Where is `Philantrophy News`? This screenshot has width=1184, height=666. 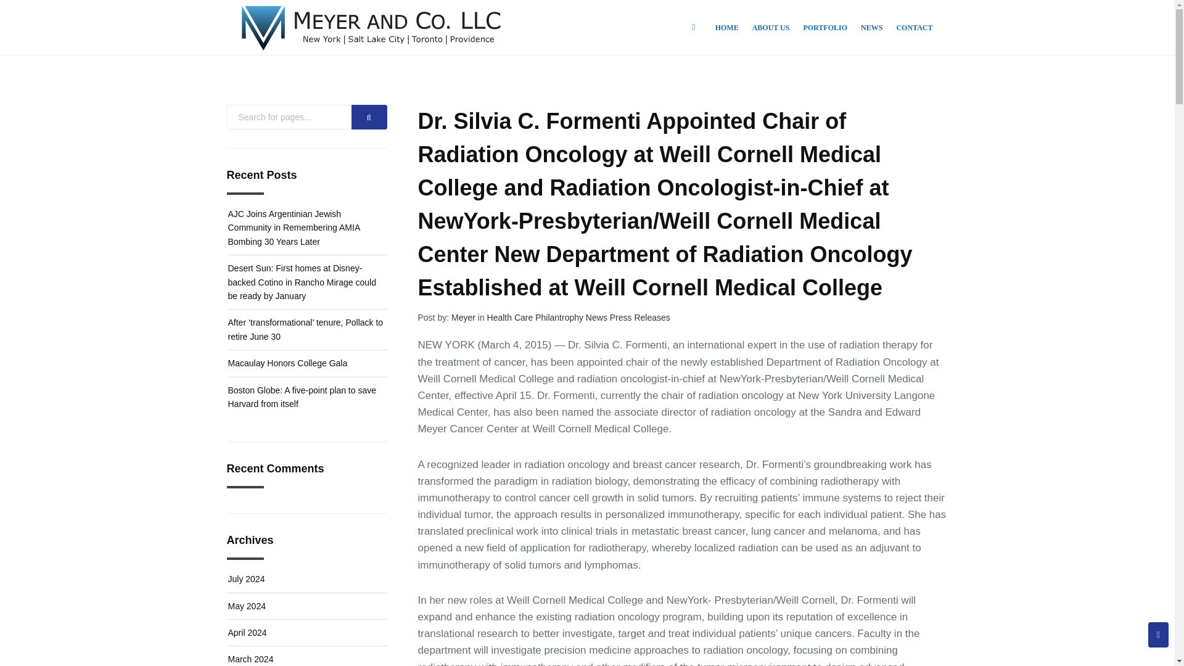
Philantrophy News is located at coordinates (572, 317).